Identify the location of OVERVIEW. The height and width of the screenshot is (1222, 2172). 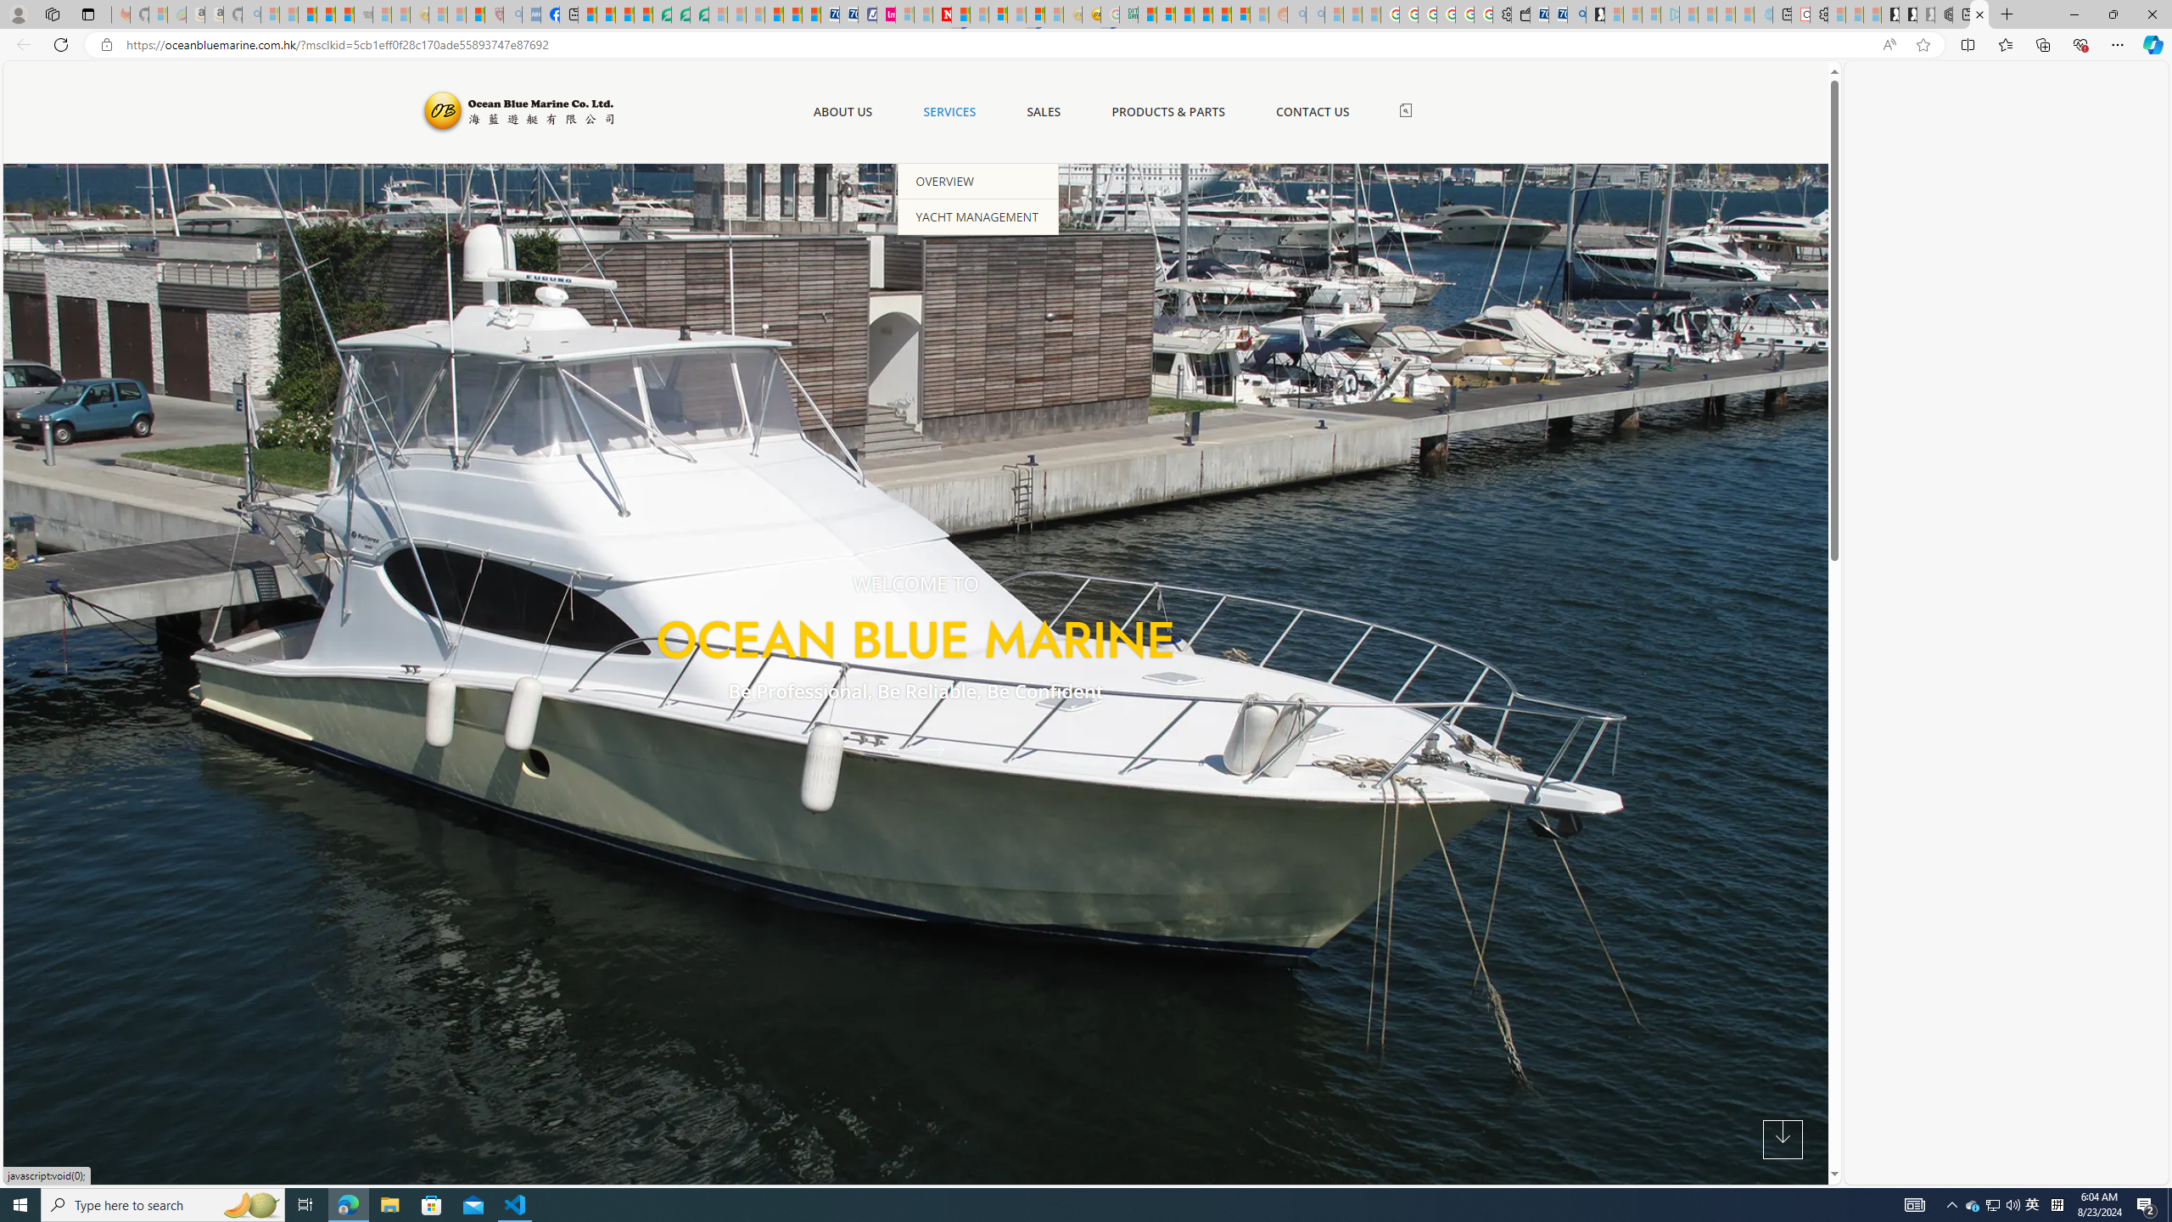
(979, 180).